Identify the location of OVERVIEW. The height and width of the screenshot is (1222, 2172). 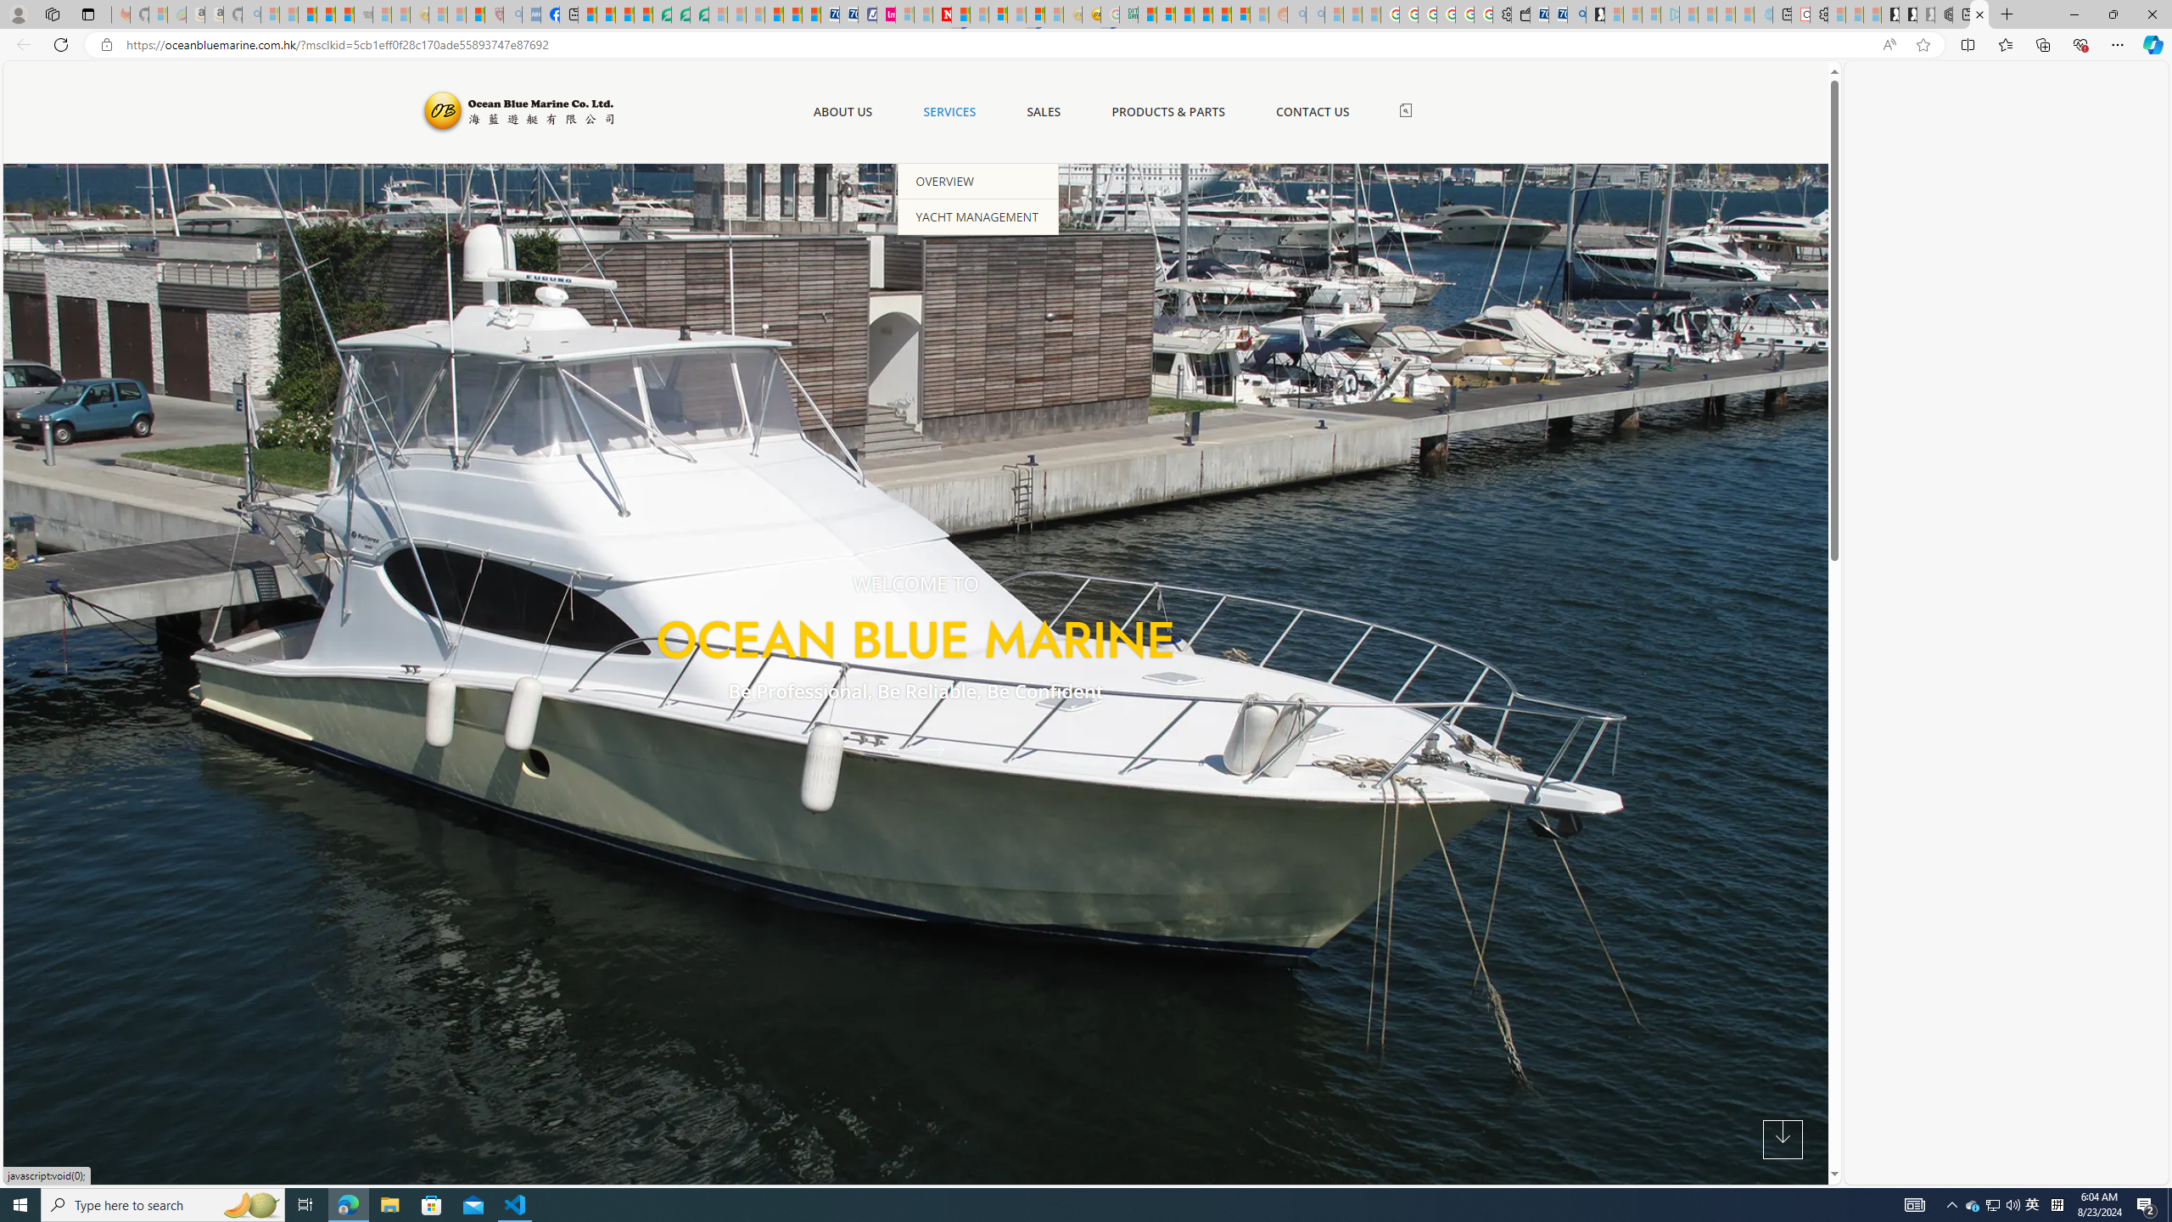
(979, 180).